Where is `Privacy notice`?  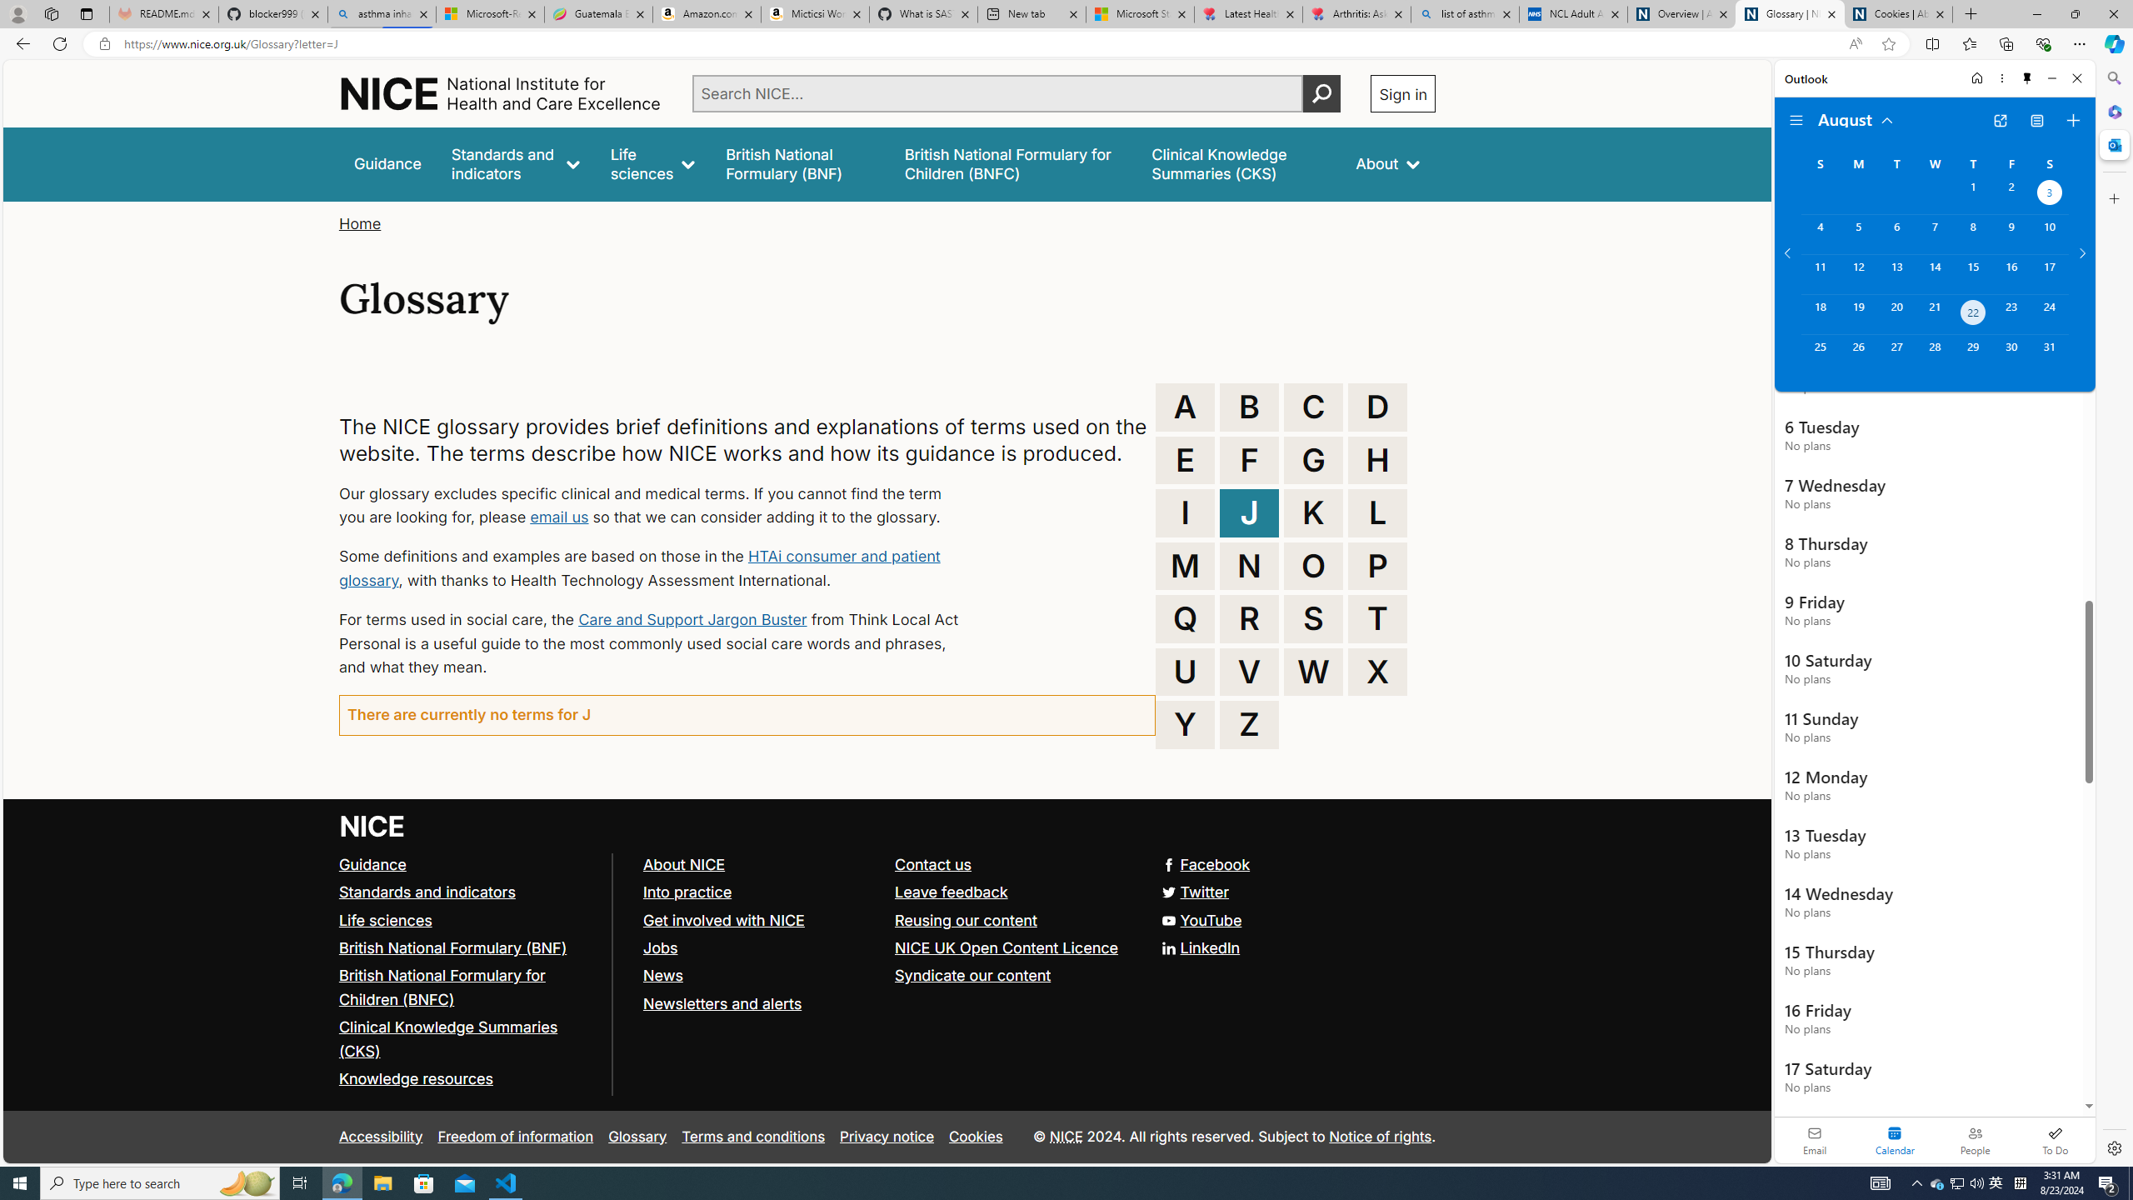
Privacy notice is located at coordinates (887, 1137).